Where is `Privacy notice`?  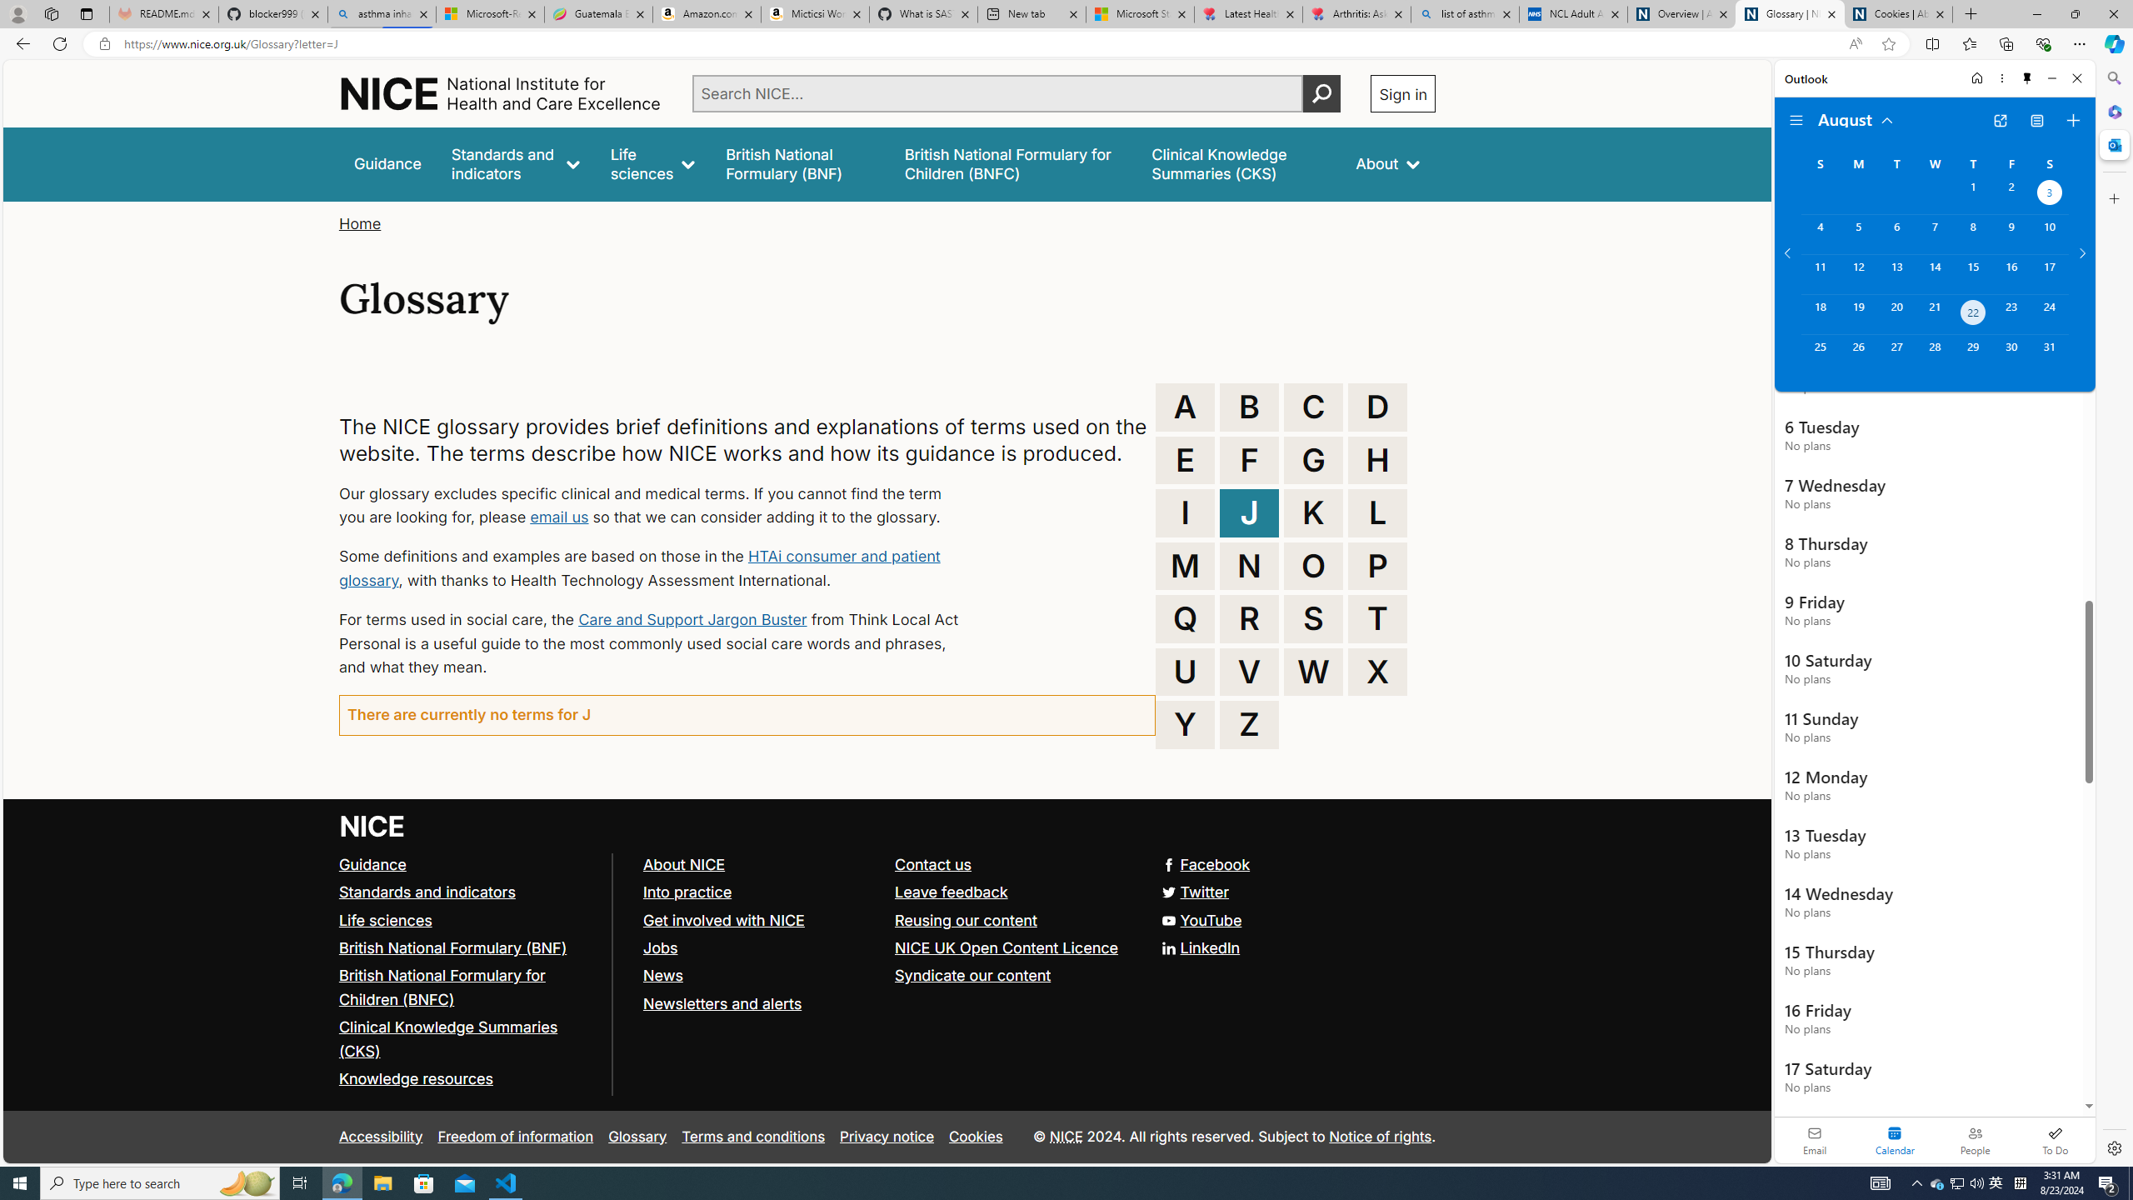
Privacy notice is located at coordinates (887, 1137).